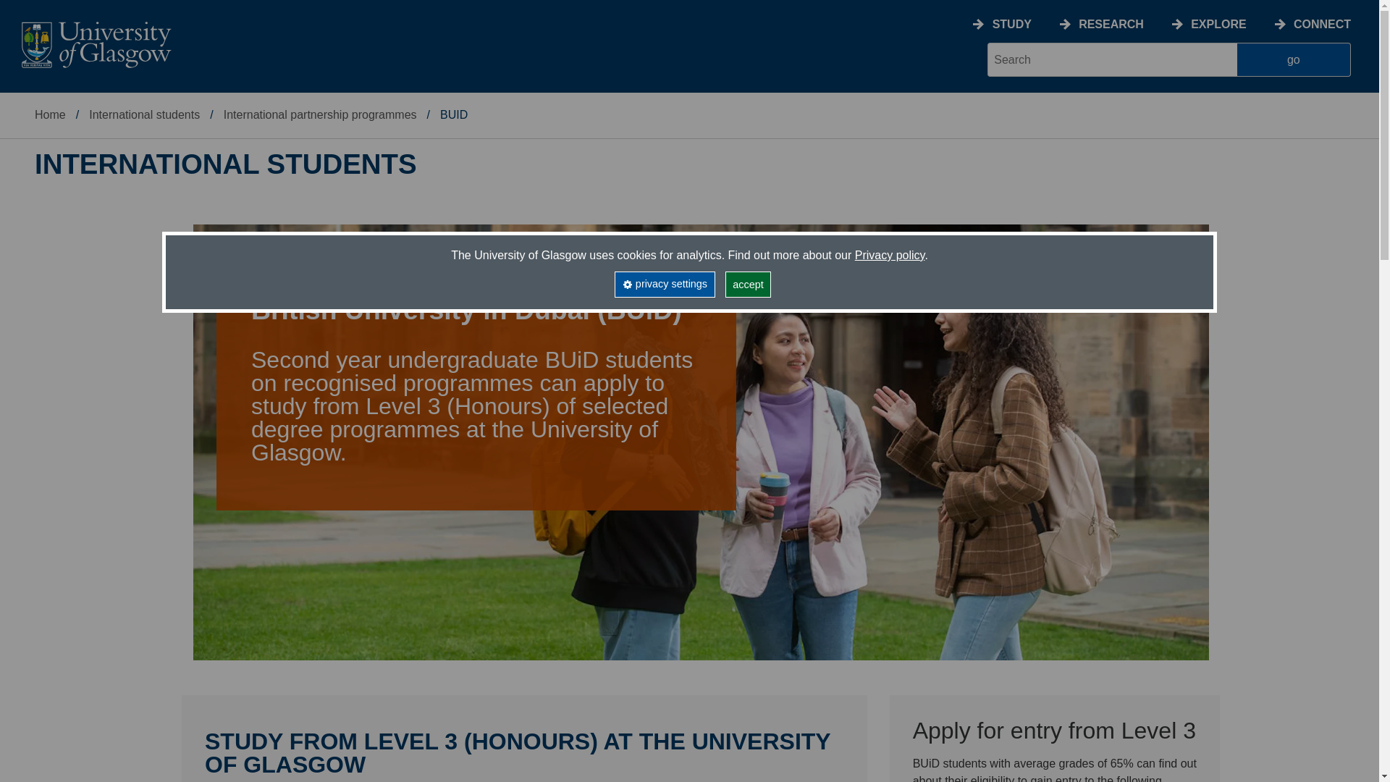  What do you see at coordinates (1294, 59) in the screenshot?
I see `submit` at bounding box center [1294, 59].